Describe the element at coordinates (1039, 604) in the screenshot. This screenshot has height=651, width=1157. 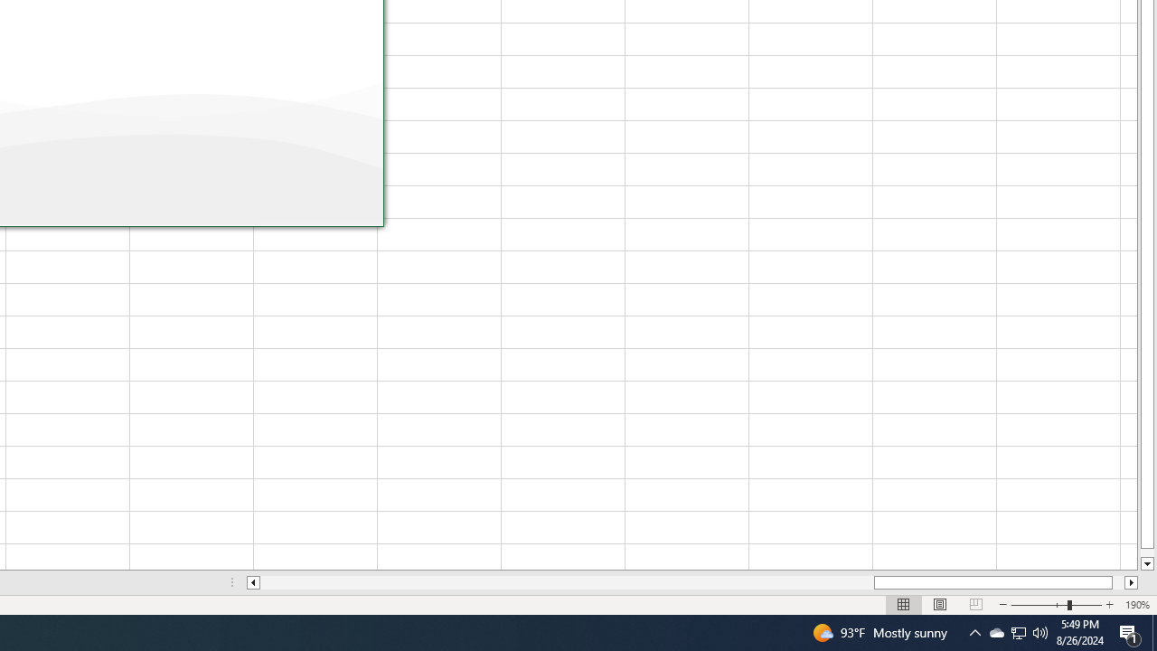
I see `Page down` at that location.